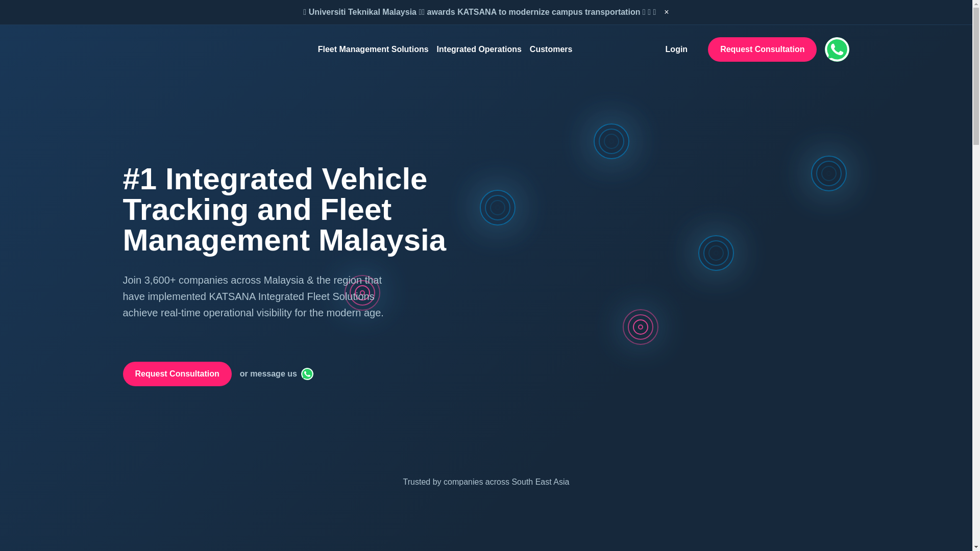 The height and width of the screenshot is (551, 980). I want to click on Integrated Operations, so click(479, 49).